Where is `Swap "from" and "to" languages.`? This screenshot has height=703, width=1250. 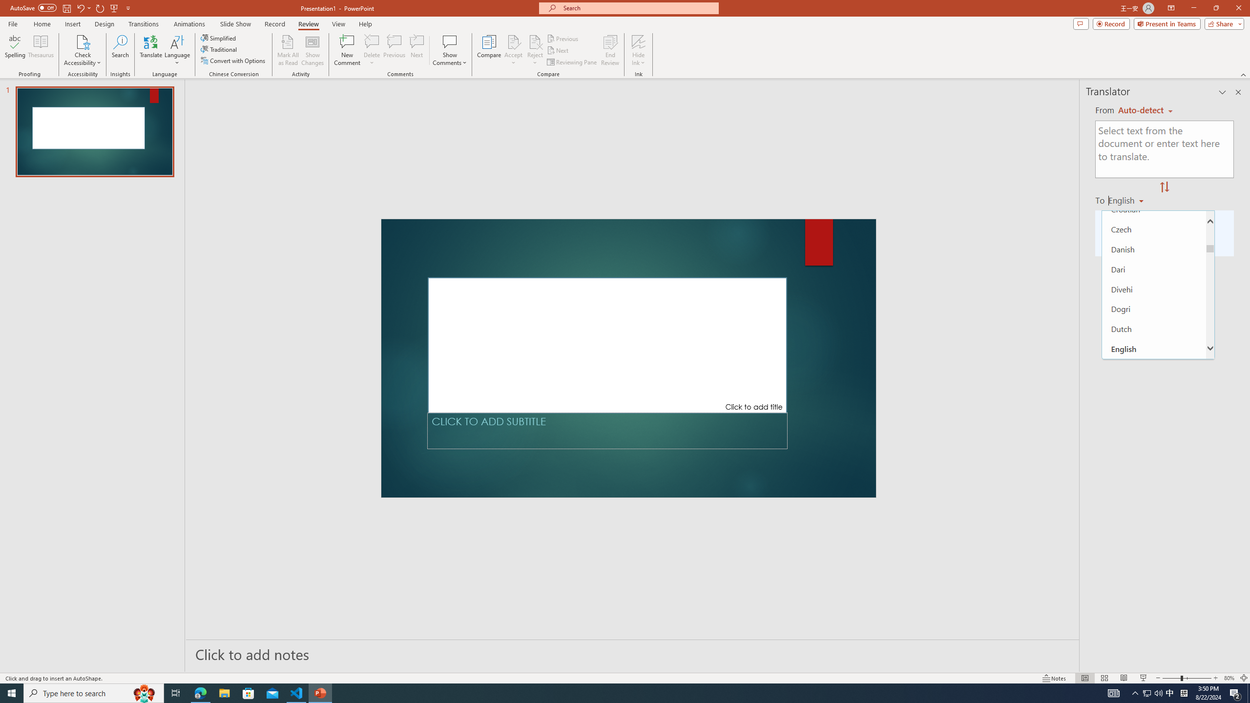
Swap "from" and "to" languages. is located at coordinates (1164, 187).